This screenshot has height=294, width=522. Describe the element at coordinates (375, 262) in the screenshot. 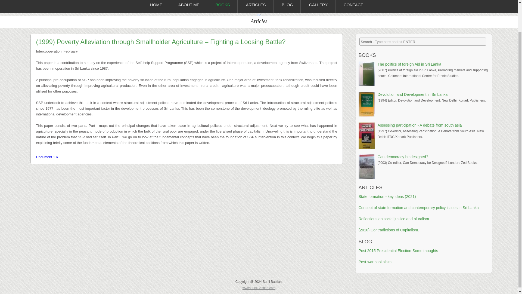

I see `Post-war capitalism` at that location.